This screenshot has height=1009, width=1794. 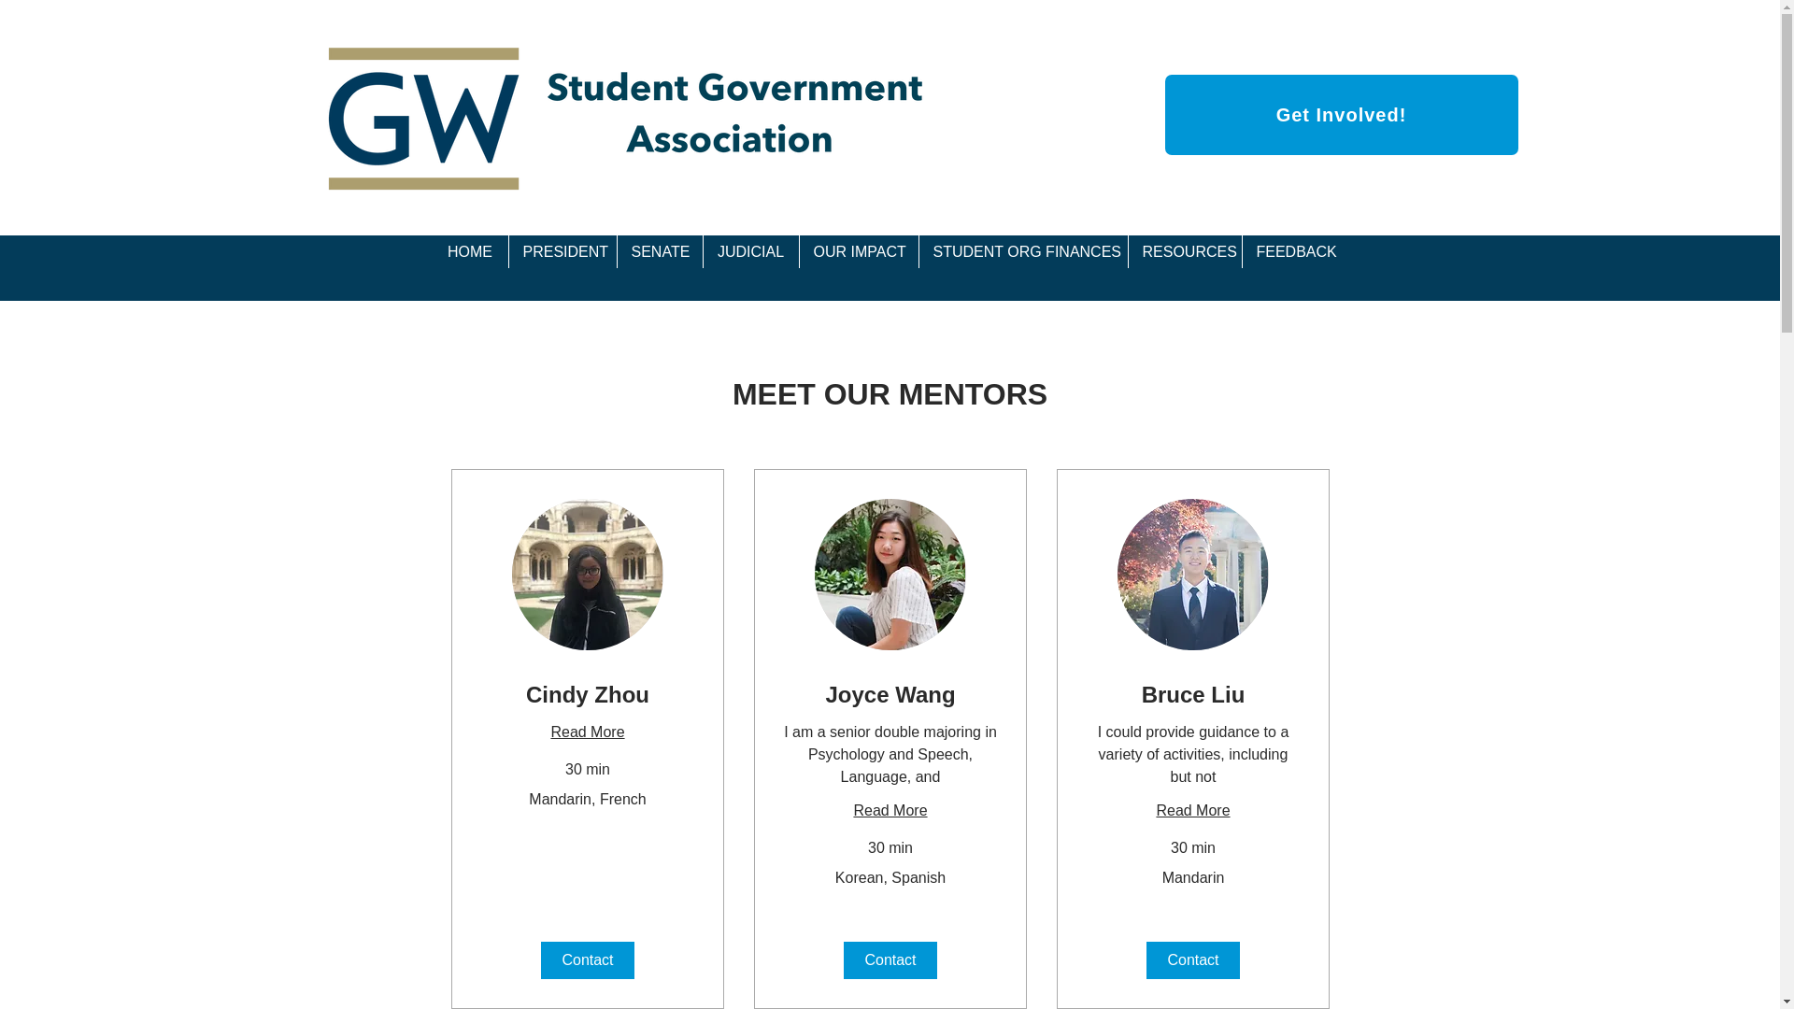 I want to click on Contact, so click(x=1192, y=959).